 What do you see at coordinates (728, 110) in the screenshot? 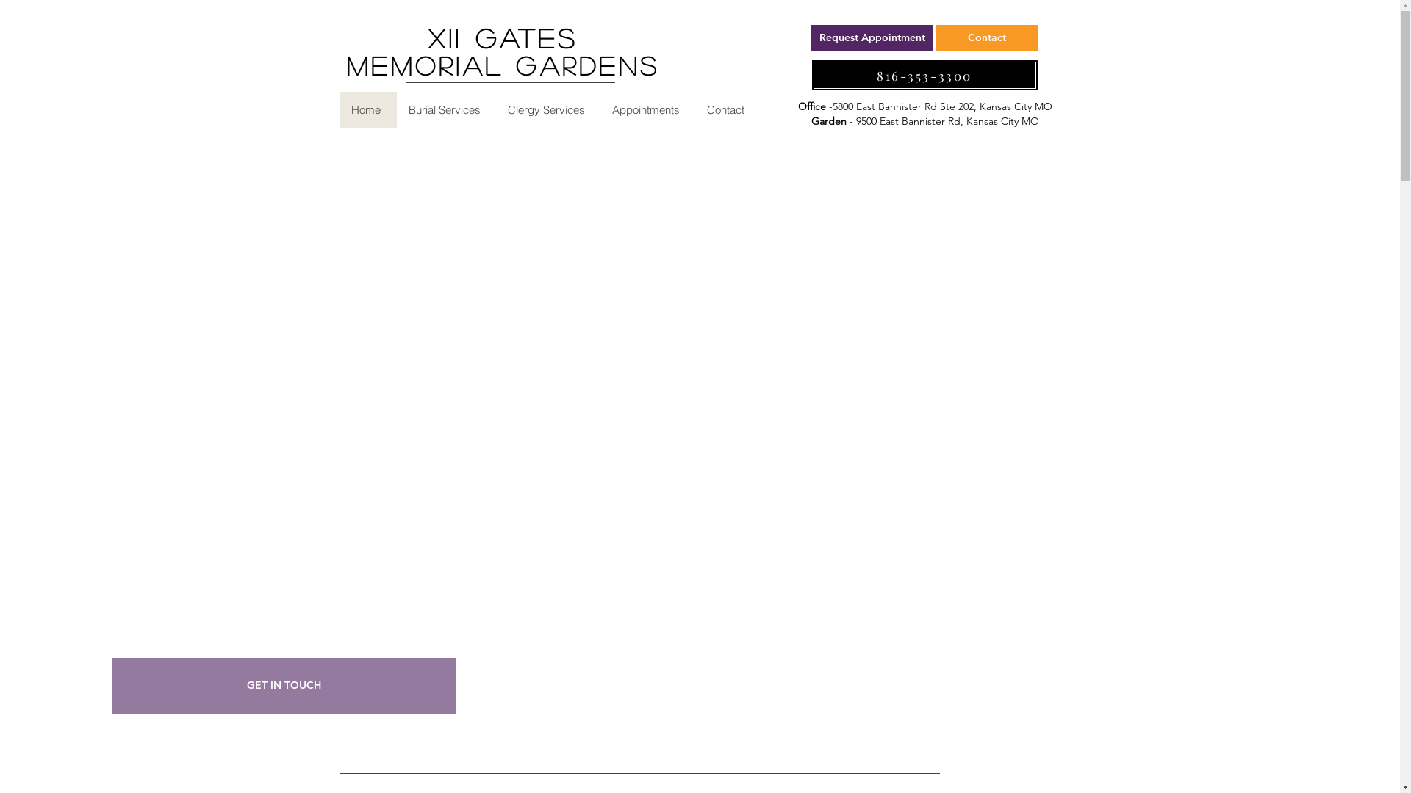
I see `Contact` at bounding box center [728, 110].